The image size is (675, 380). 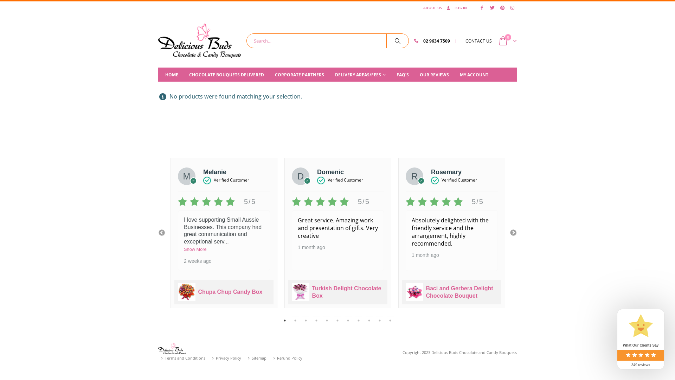 I want to click on Next, so click(x=513, y=233).